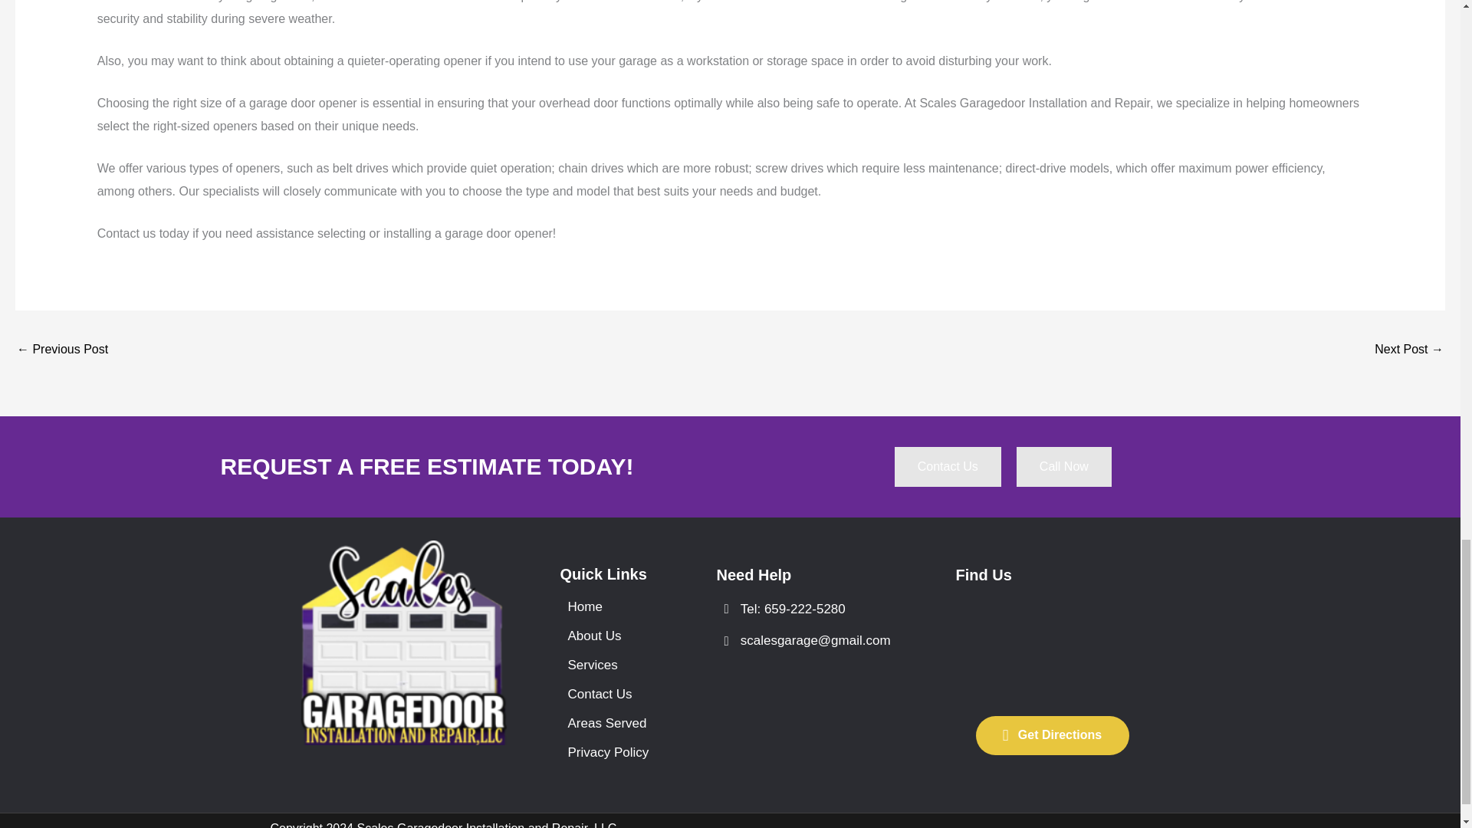 The width and height of the screenshot is (1472, 828). I want to click on Why Won't My Garage Door Close, so click(1409, 350).